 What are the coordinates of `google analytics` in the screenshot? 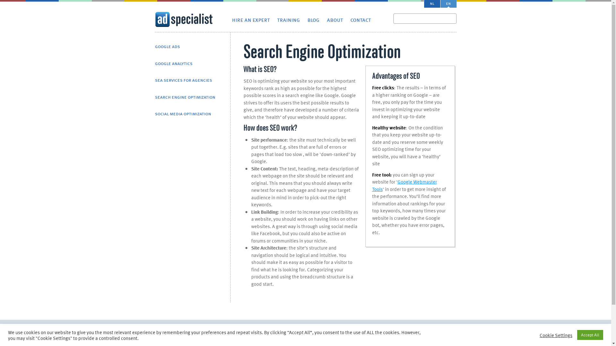 It's located at (173, 64).